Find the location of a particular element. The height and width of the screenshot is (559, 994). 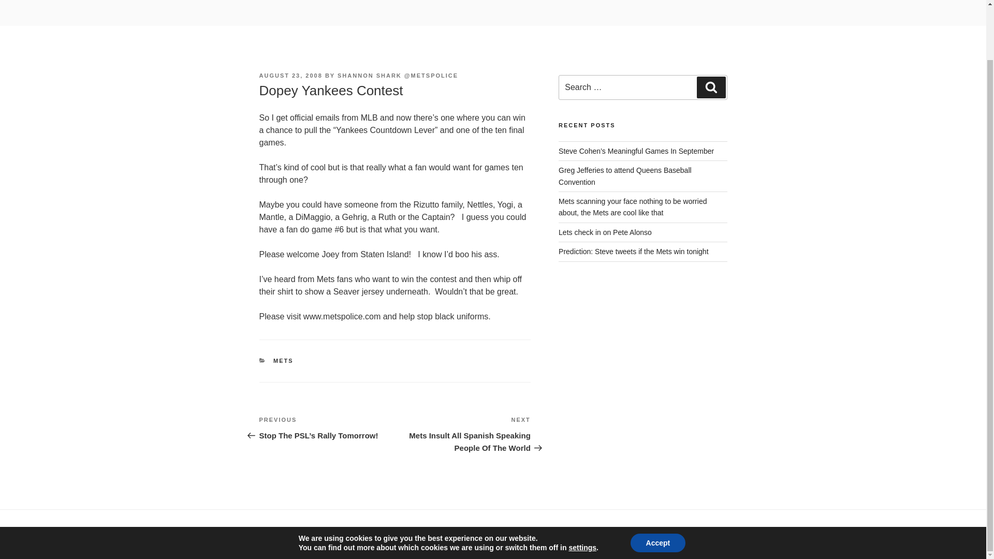

METS is located at coordinates (283, 361).